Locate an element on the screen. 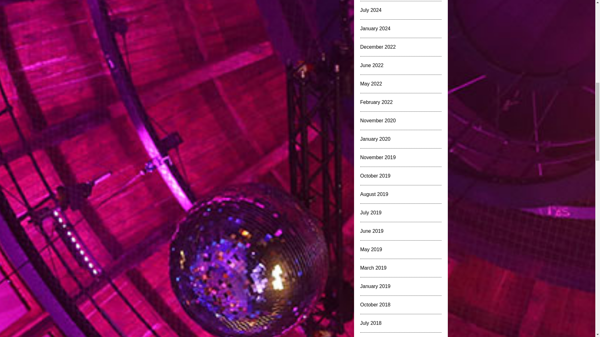 The width and height of the screenshot is (600, 337). June 2019 is located at coordinates (372, 231).